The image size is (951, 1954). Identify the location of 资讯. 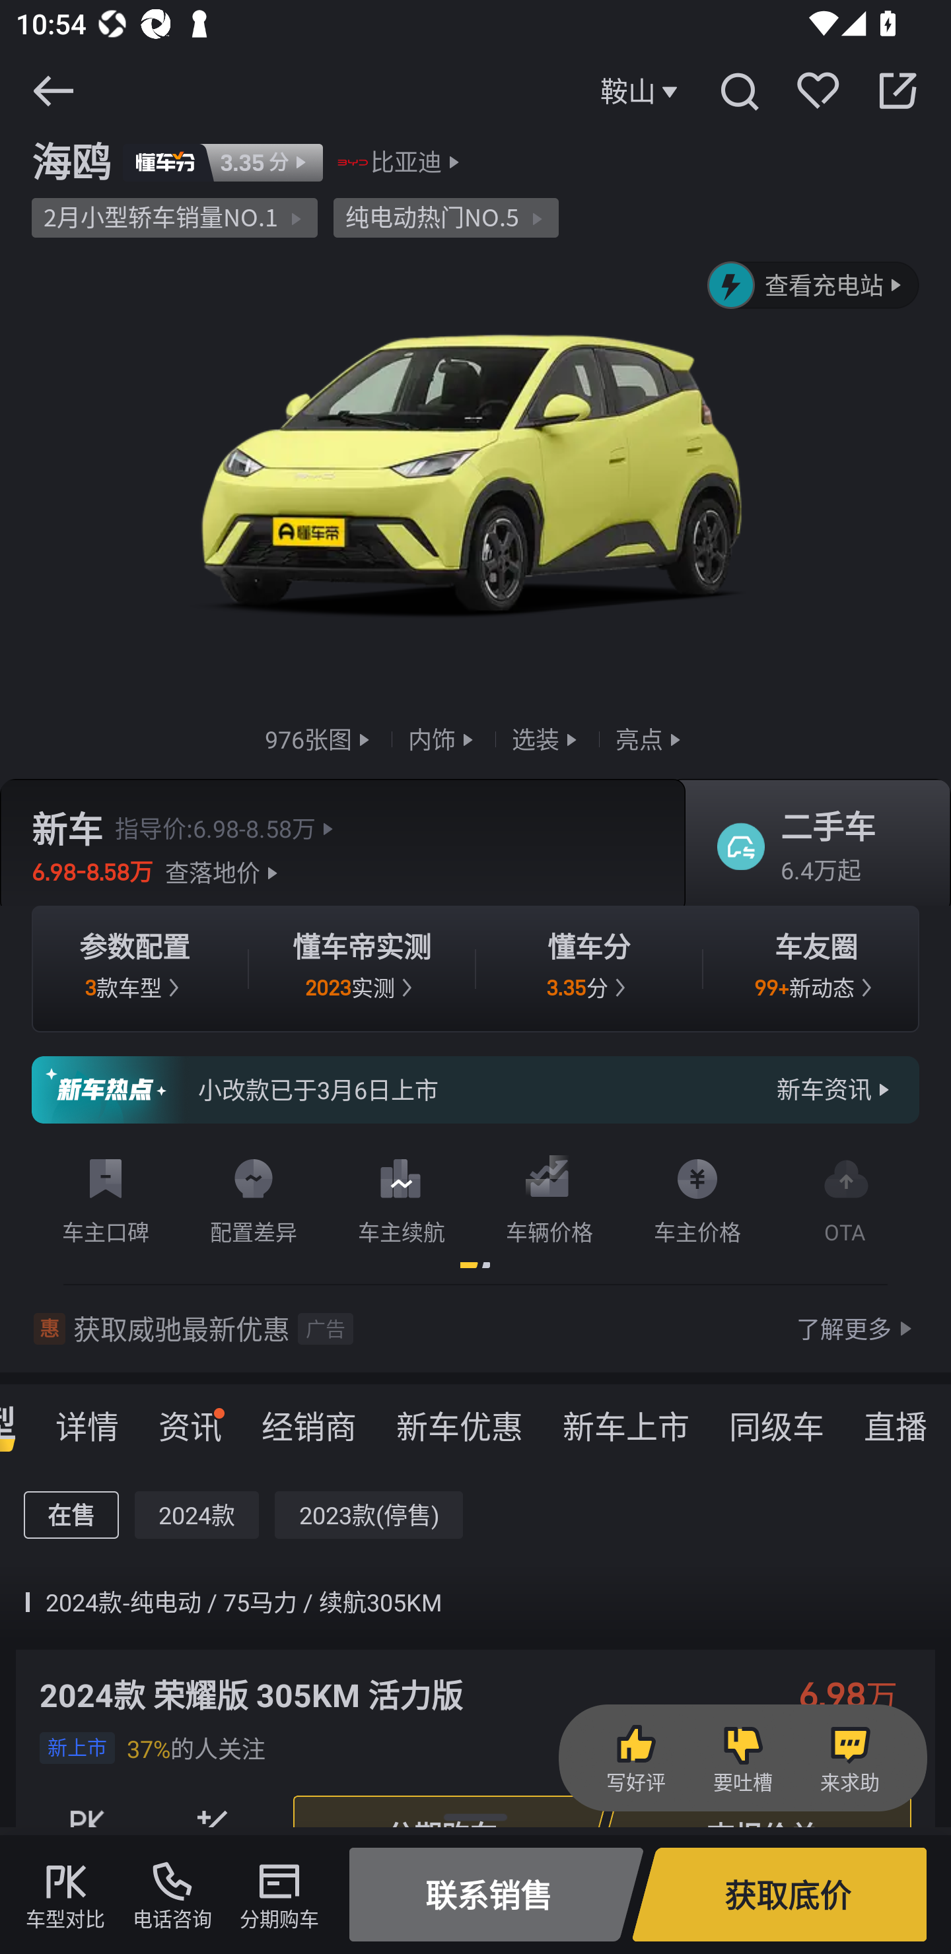
(190, 1418).